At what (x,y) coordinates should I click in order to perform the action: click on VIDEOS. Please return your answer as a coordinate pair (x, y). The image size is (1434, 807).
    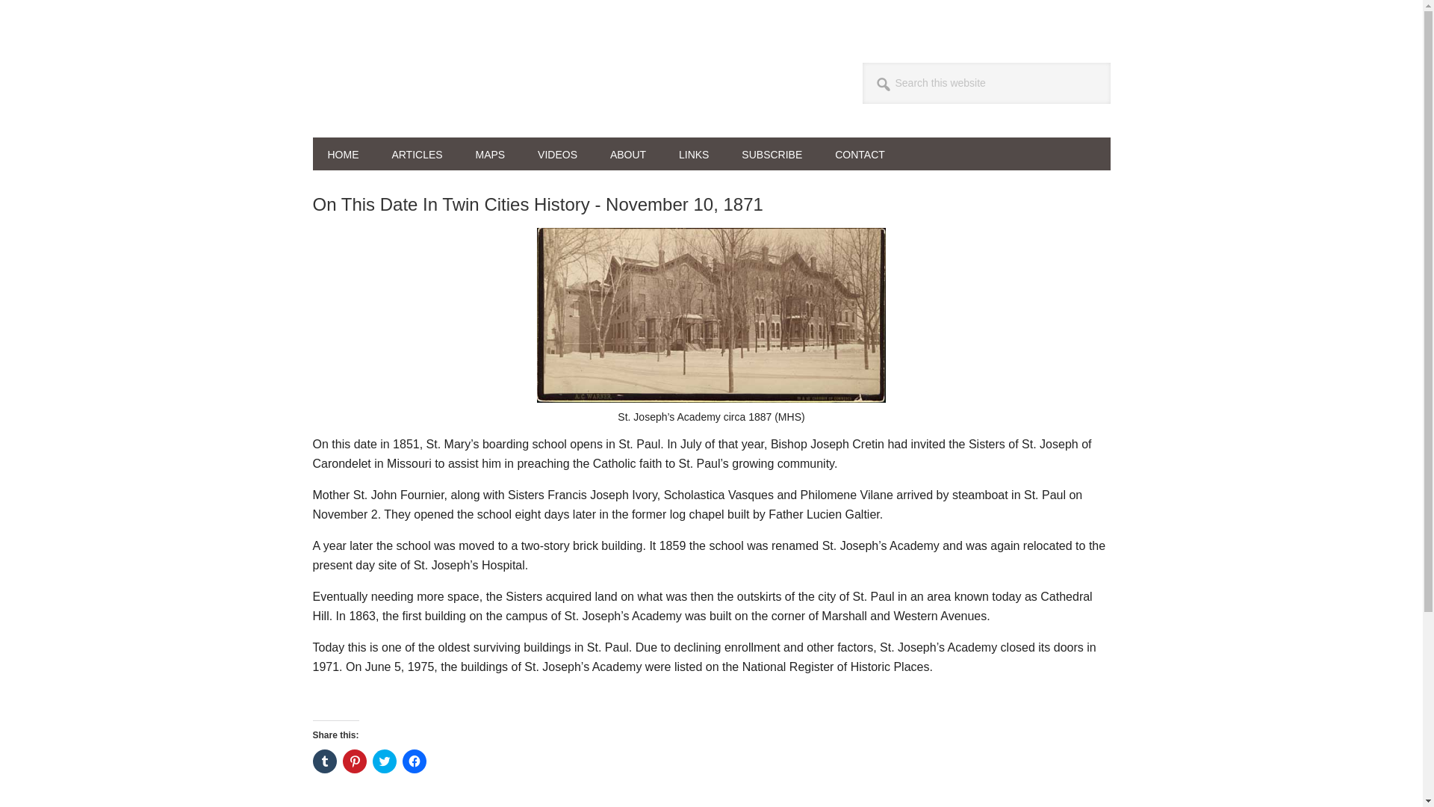
    Looking at the image, I should click on (557, 153).